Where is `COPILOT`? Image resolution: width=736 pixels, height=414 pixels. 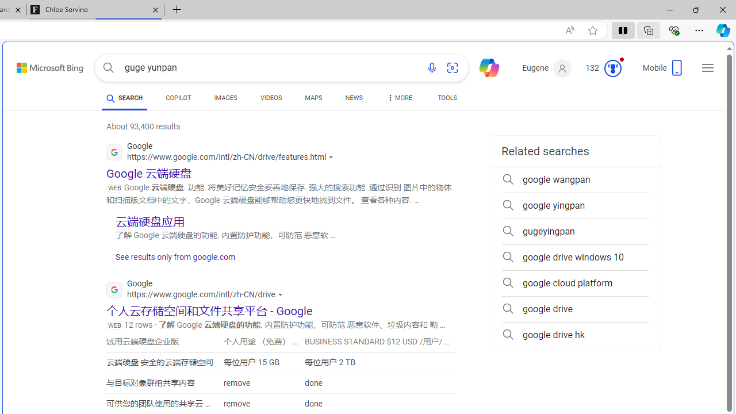
COPILOT is located at coordinates (178, 98).